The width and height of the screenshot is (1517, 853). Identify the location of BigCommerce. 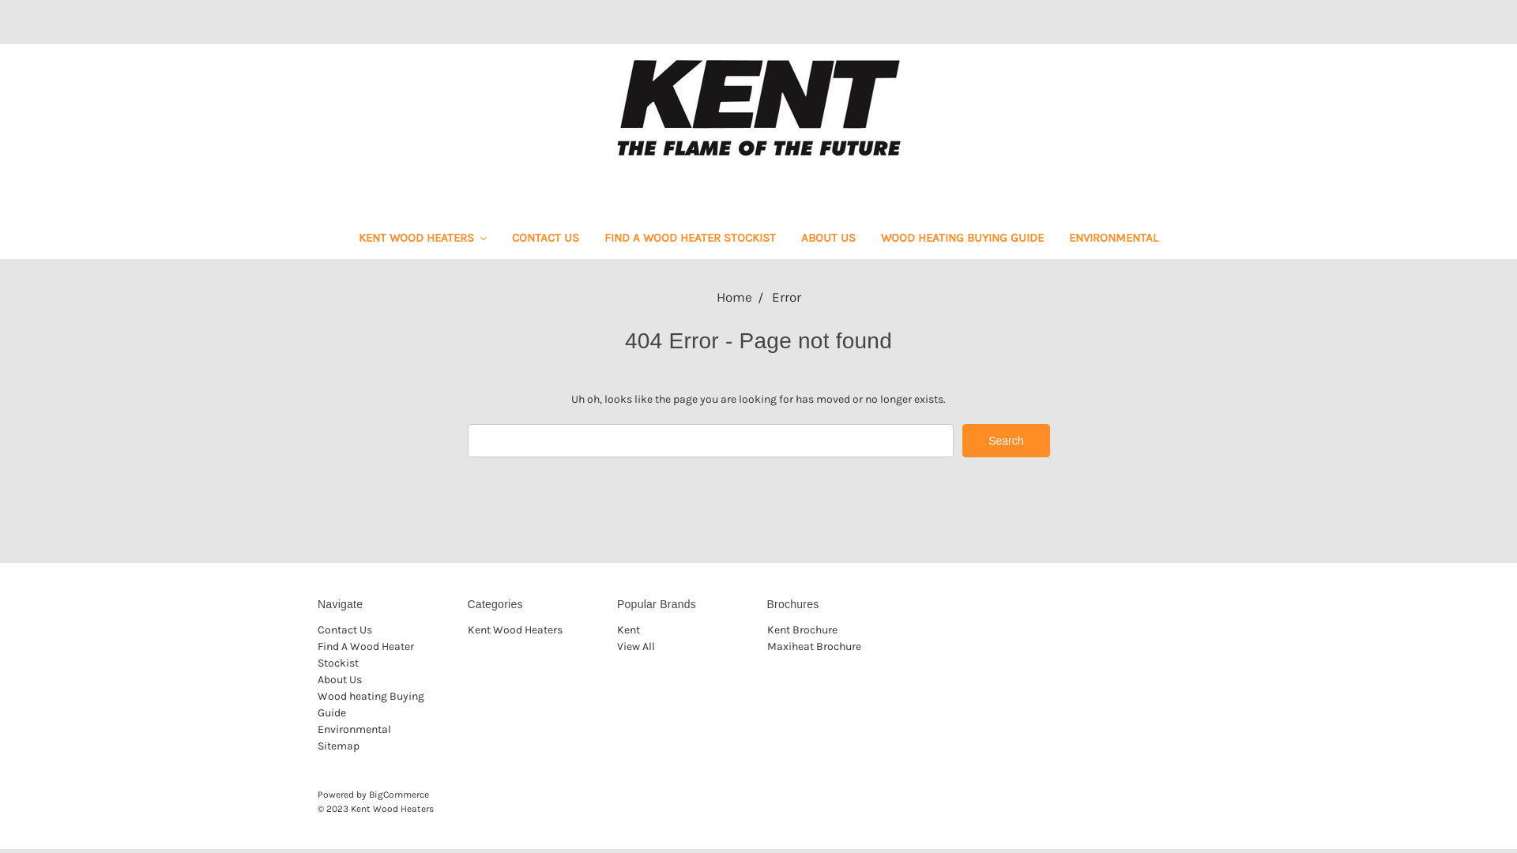
(399, 795).